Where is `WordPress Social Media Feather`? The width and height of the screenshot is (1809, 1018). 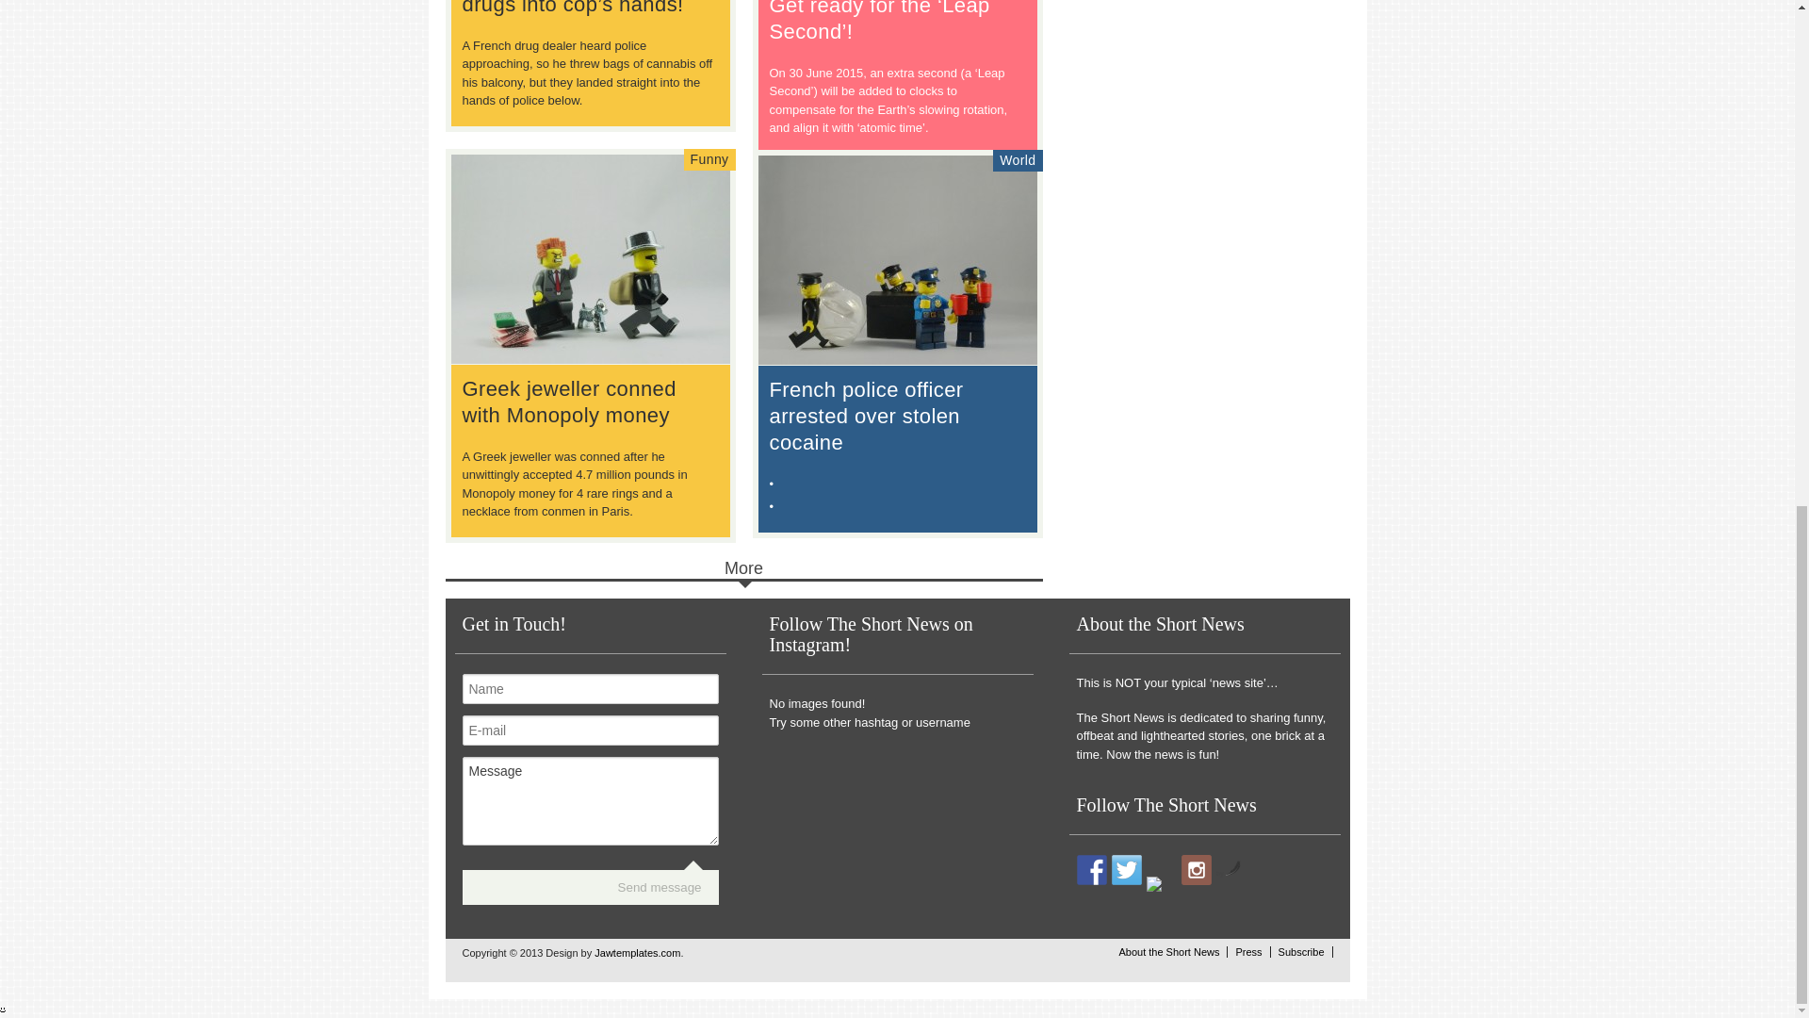 WordPress Social Media Feather is located at coordinates (1229, 873).